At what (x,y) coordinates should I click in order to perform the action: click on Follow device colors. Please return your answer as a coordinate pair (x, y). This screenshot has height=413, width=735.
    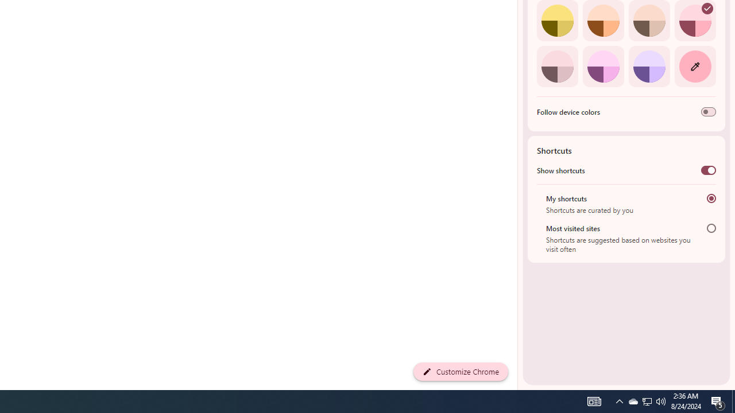
    Looking at the image, I should click on (709, 112).